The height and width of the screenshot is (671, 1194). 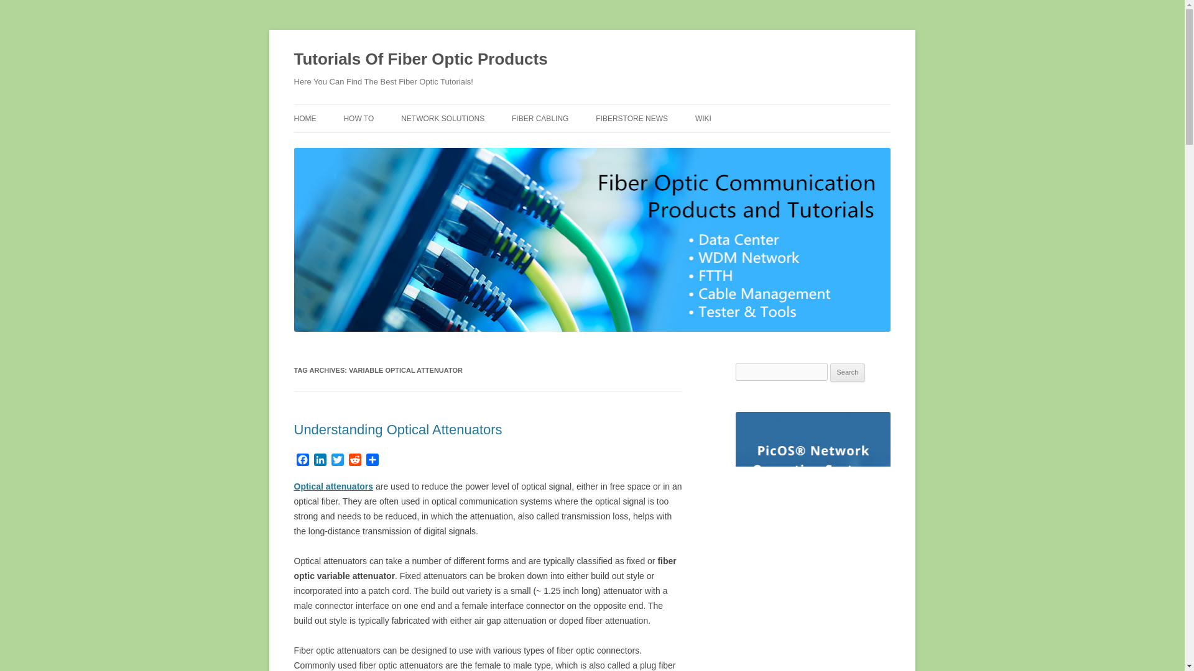 What do you see at coordinates (420, 60) in the screenshot?
I see `Tutorials Of Fiber Optic Products` at bounding box center [420, 60].